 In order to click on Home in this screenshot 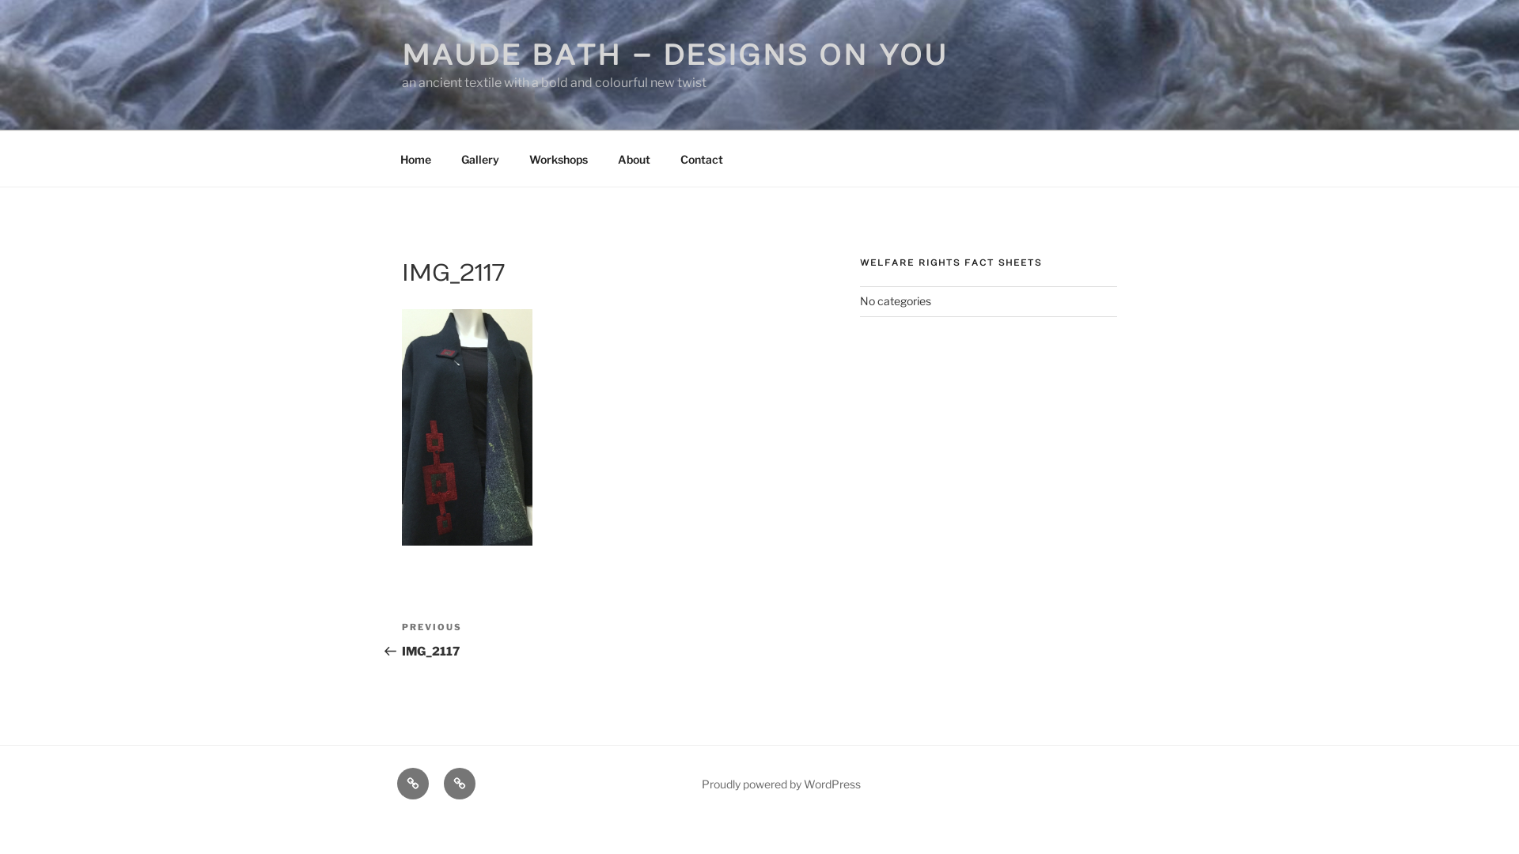, I will do `click(415, 158)`.